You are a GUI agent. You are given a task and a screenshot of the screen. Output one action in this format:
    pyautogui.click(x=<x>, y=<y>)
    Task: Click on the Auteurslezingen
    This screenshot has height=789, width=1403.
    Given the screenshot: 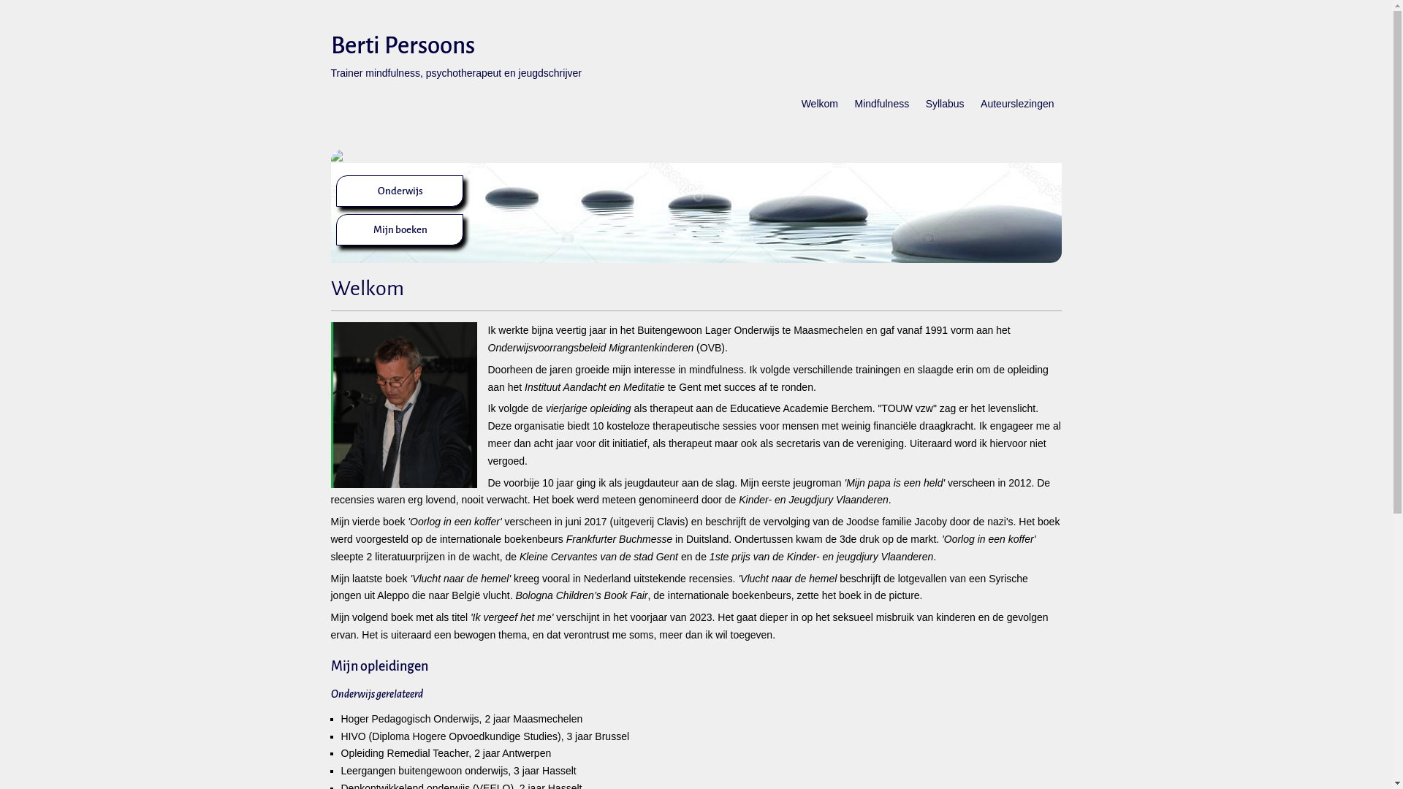 What is the action you would take?
    pyautogui.click(x=1017, y=111)
    